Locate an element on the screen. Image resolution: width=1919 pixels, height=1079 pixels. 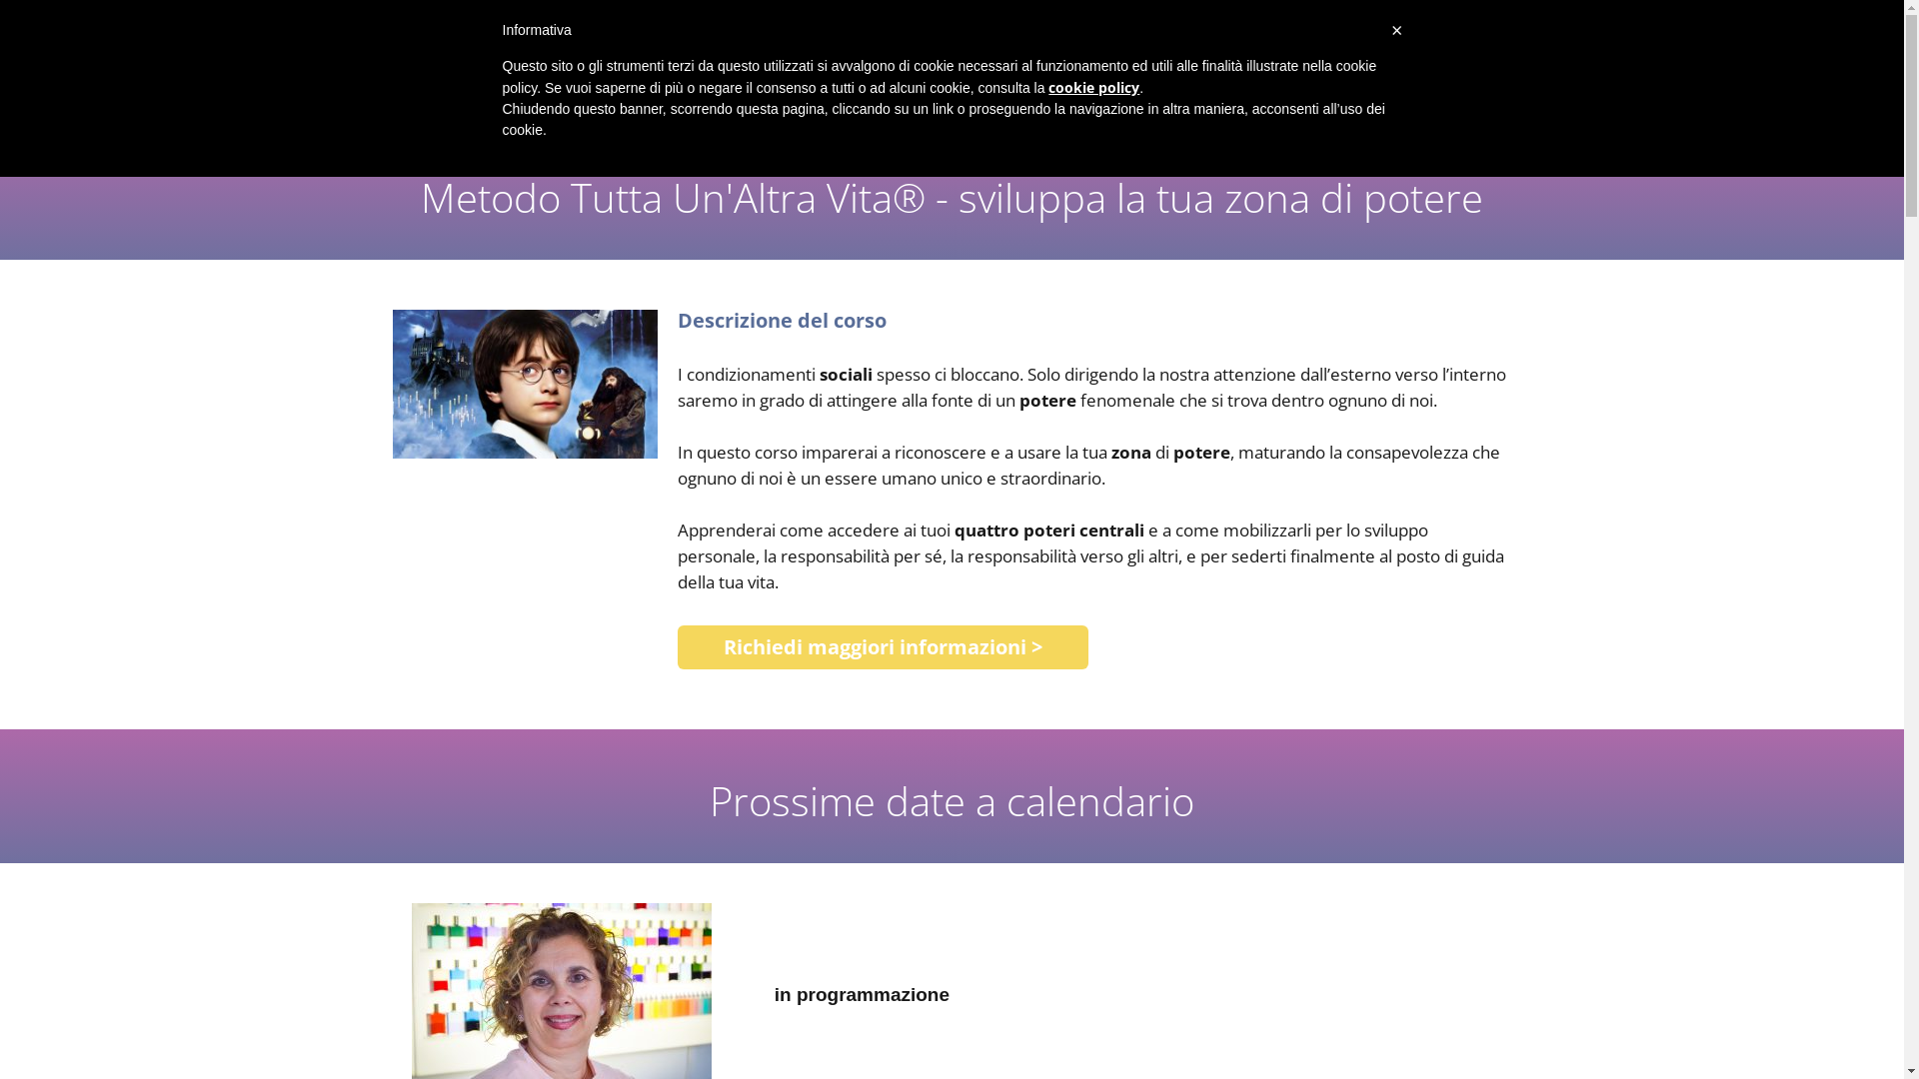
CHI SONO is located at coordinates (1021, 66).